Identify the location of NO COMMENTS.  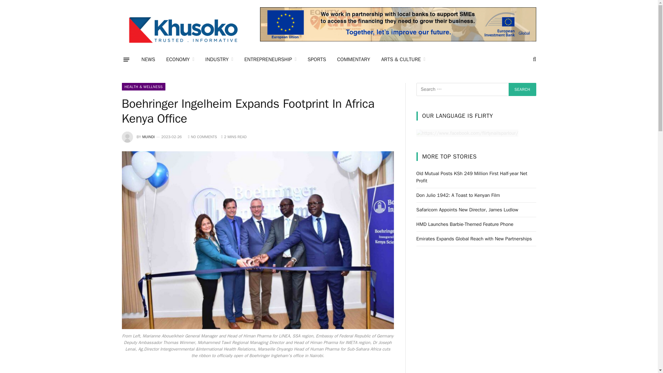
(202, 136).